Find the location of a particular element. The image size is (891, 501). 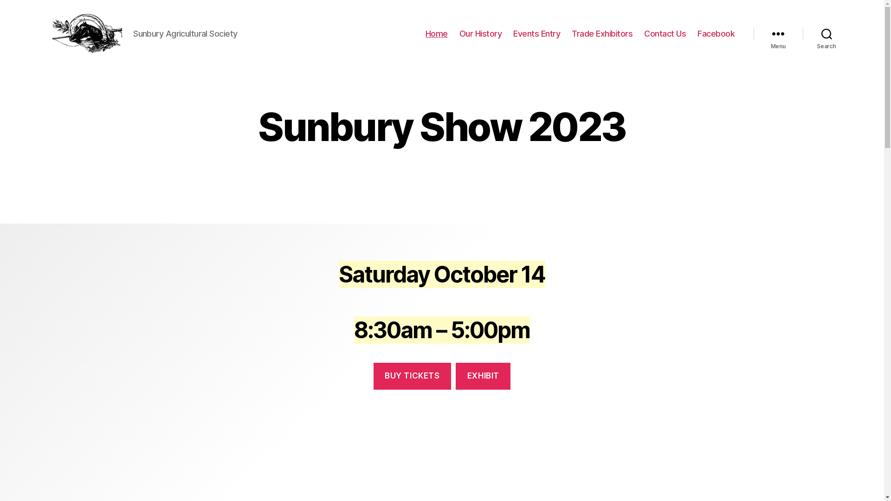

Search is located at coordinates (827, 34).